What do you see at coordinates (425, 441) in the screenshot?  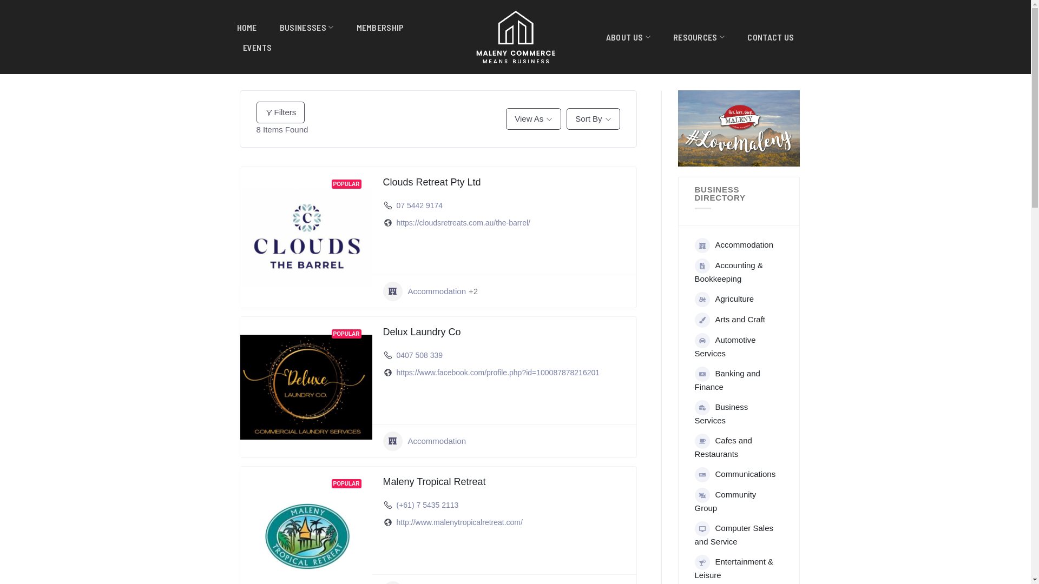 I see `Accommodation` at bounding box center [425, 441].